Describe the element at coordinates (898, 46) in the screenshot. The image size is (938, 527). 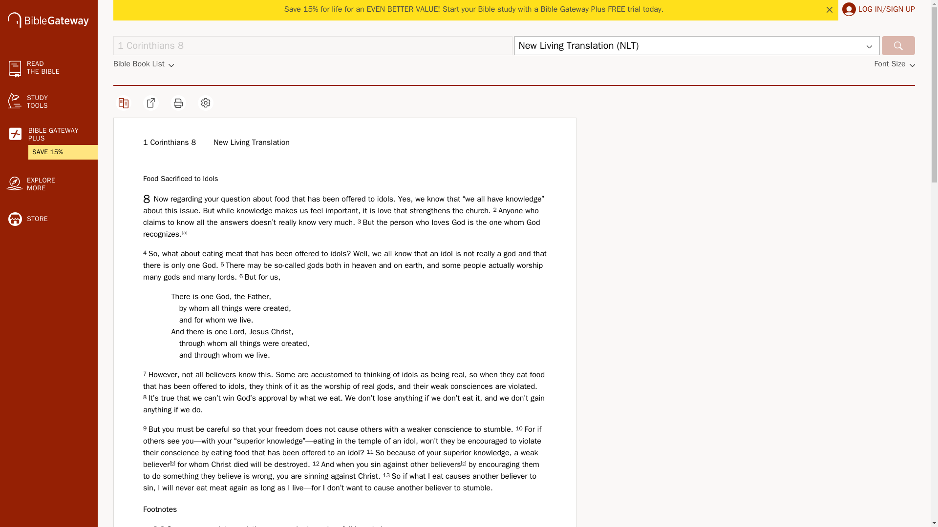
I see `Search` at that location.